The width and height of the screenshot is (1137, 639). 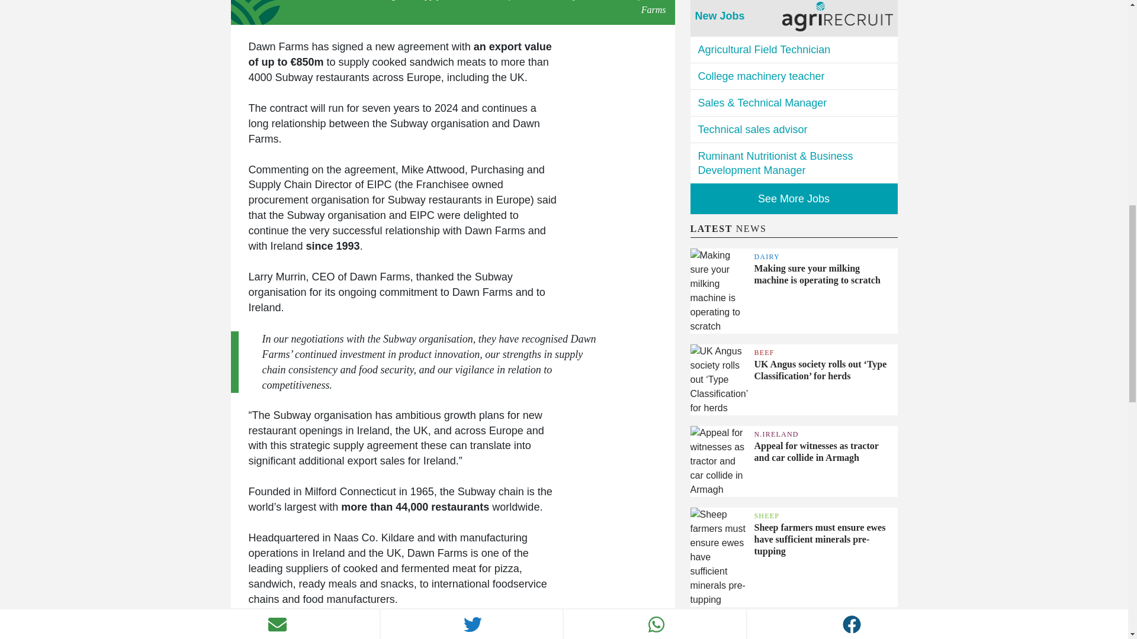 I want to click on Agricultural Field Technician, so click(x=794, y=49).